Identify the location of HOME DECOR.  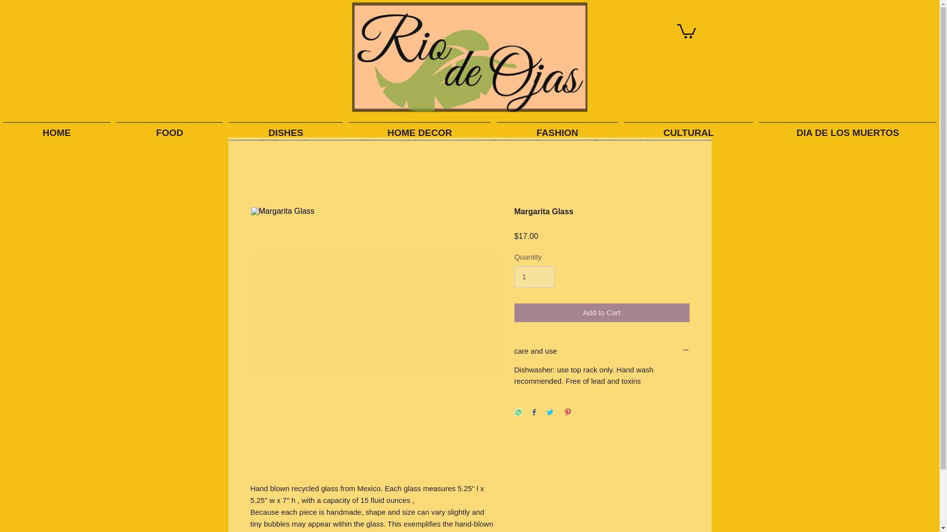
(419, 129).